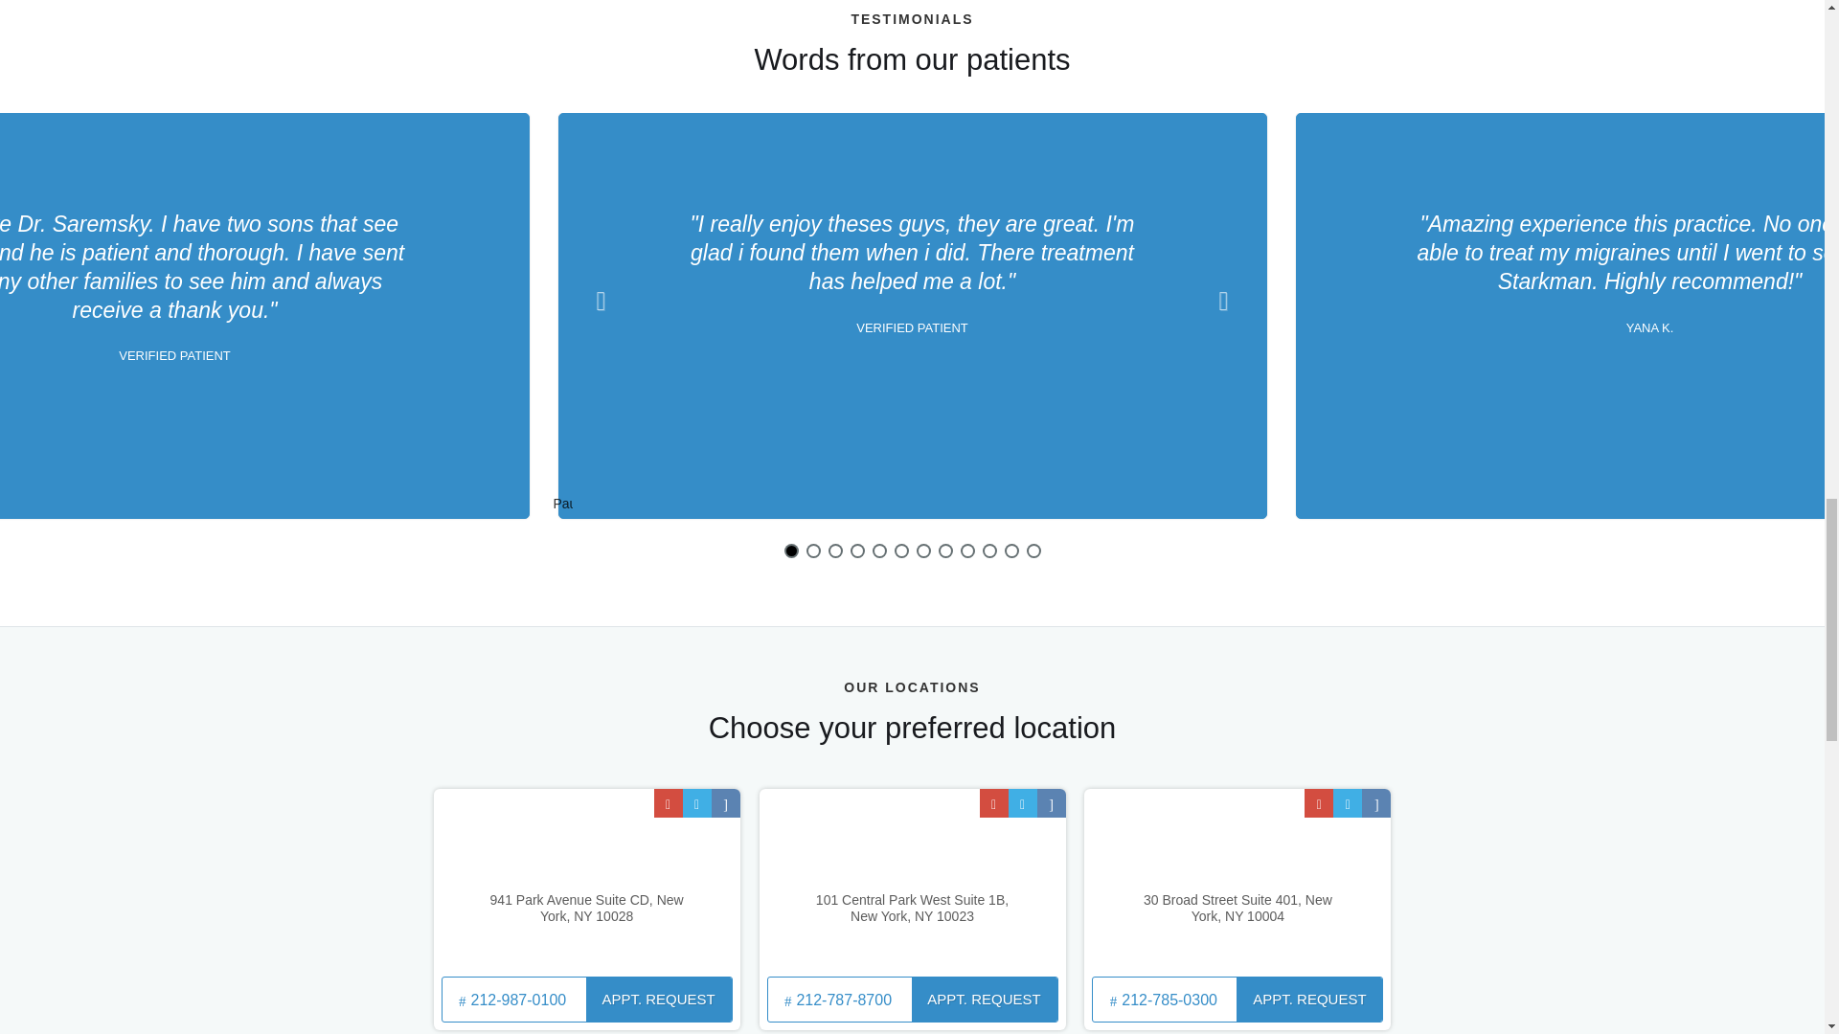 This screenshot has height=1034, width=1839. What do you see at coordinates (587, 880) in the screenshot?
I see `Map of Upper East Side` at bounding box center [587, 880].